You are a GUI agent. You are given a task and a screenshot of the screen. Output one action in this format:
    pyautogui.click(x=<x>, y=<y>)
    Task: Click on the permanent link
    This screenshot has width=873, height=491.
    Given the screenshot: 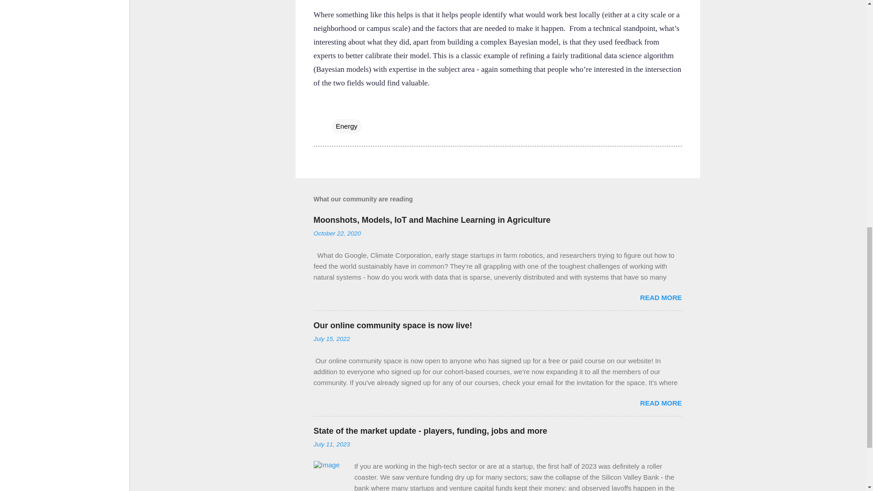 What is the action you would take?
    pyautogui.click(x=337, y=233)
    